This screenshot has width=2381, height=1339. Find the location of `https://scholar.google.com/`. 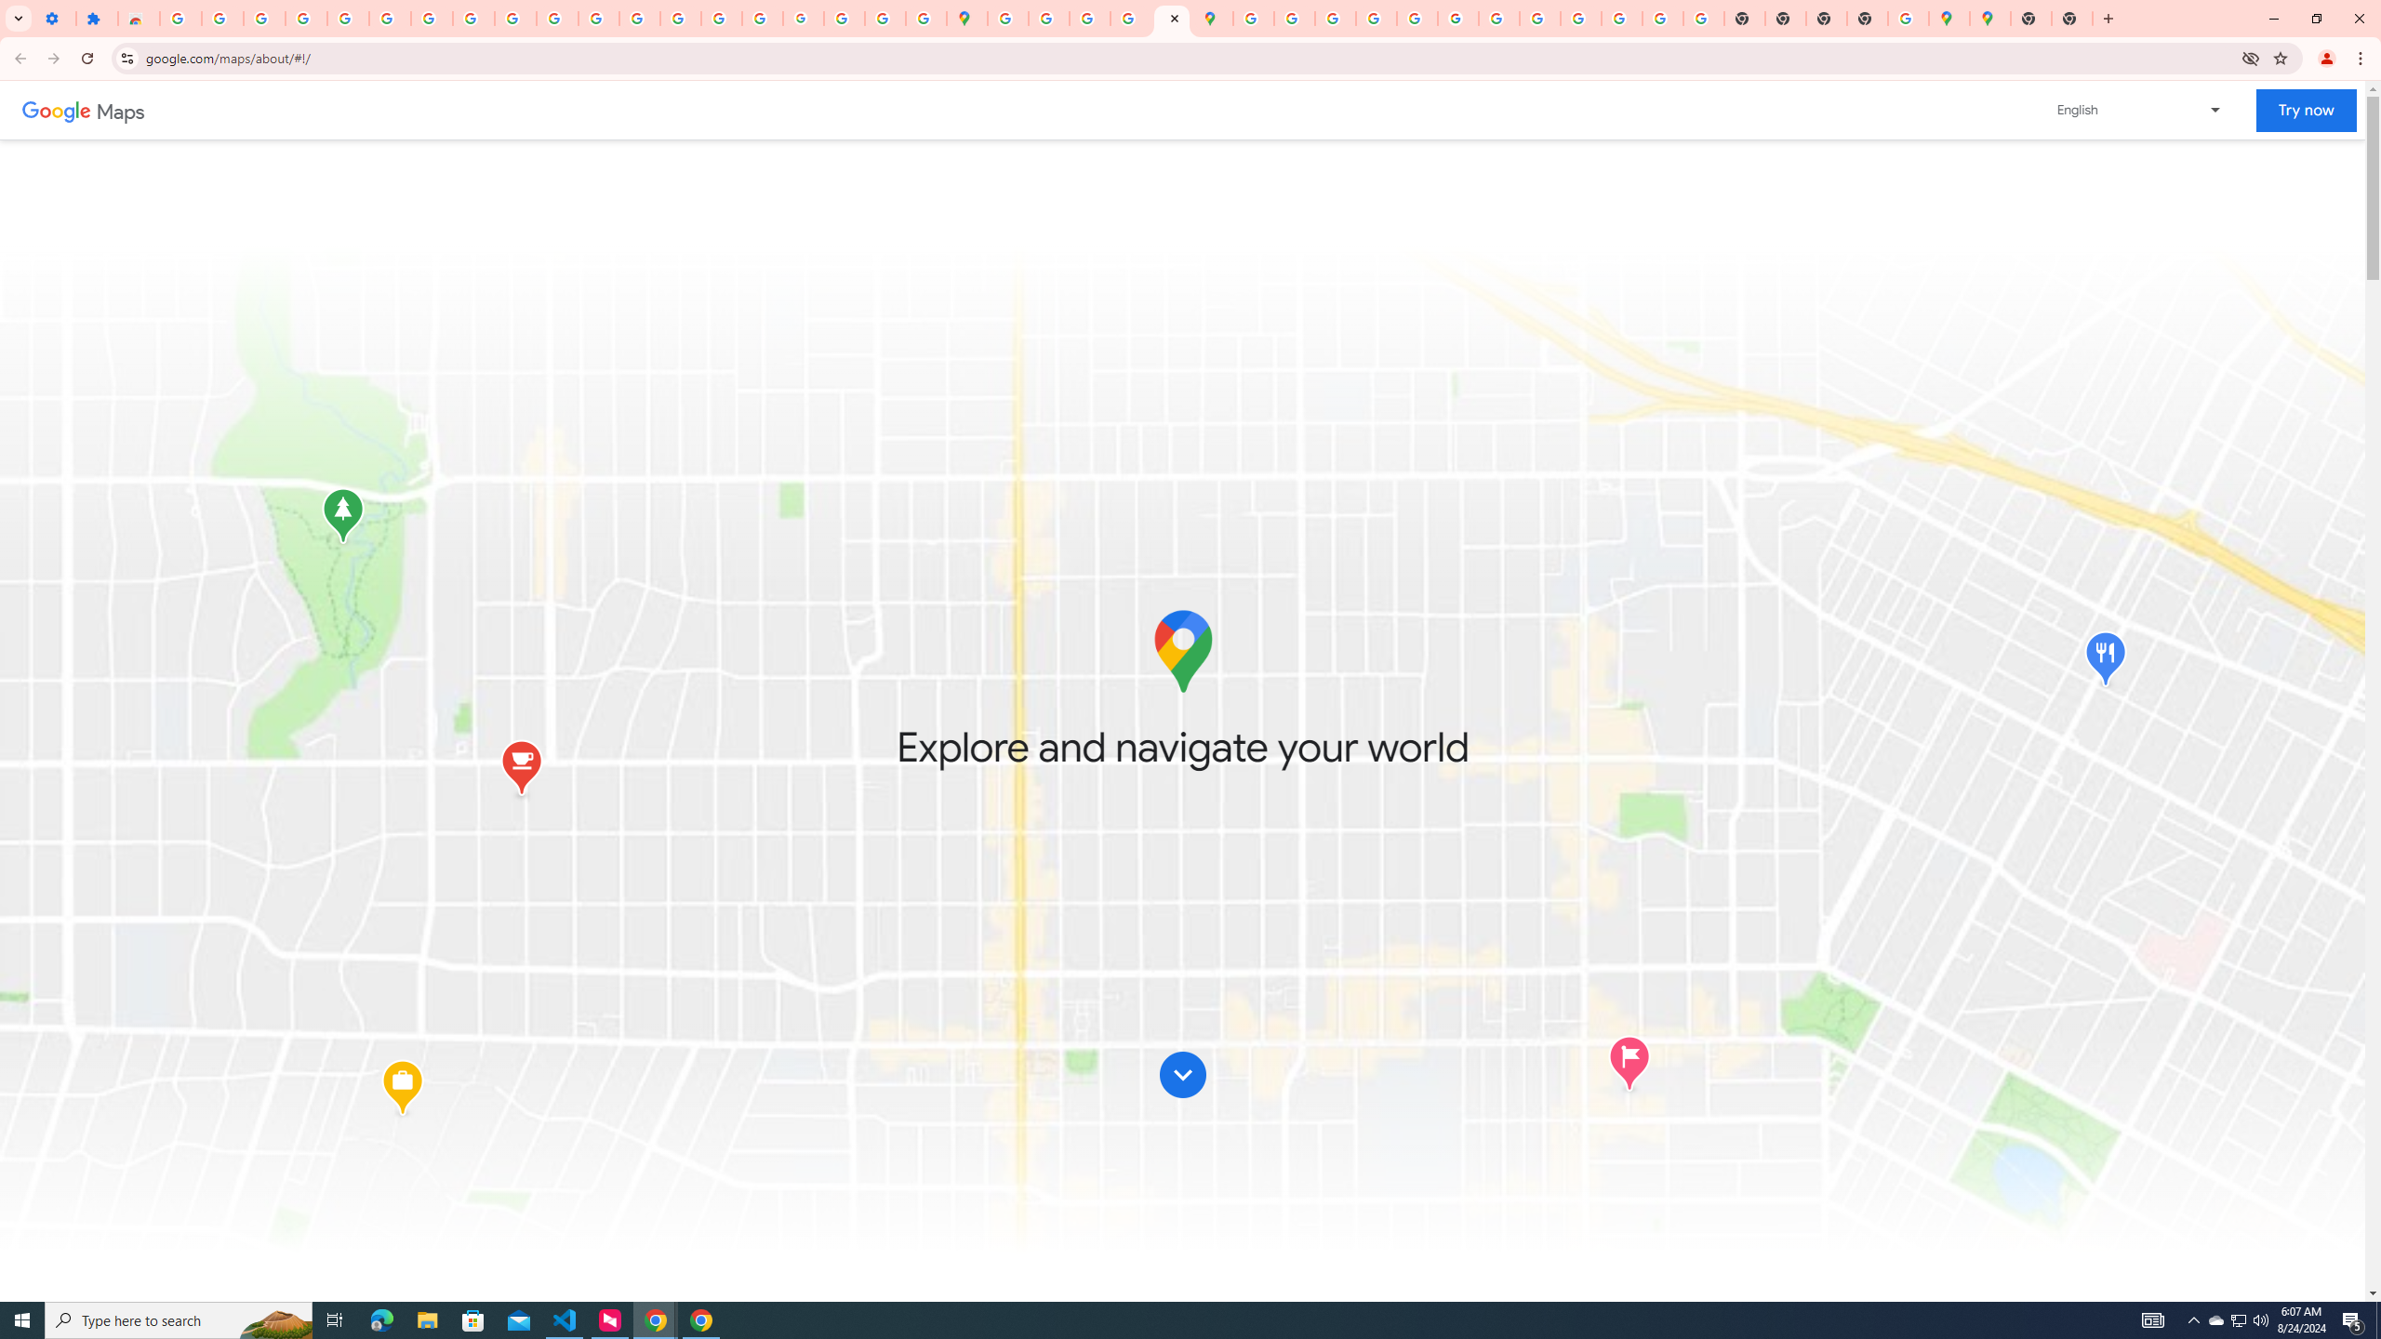

https://scholar.google.com/ is located at coordinates (556, 19).